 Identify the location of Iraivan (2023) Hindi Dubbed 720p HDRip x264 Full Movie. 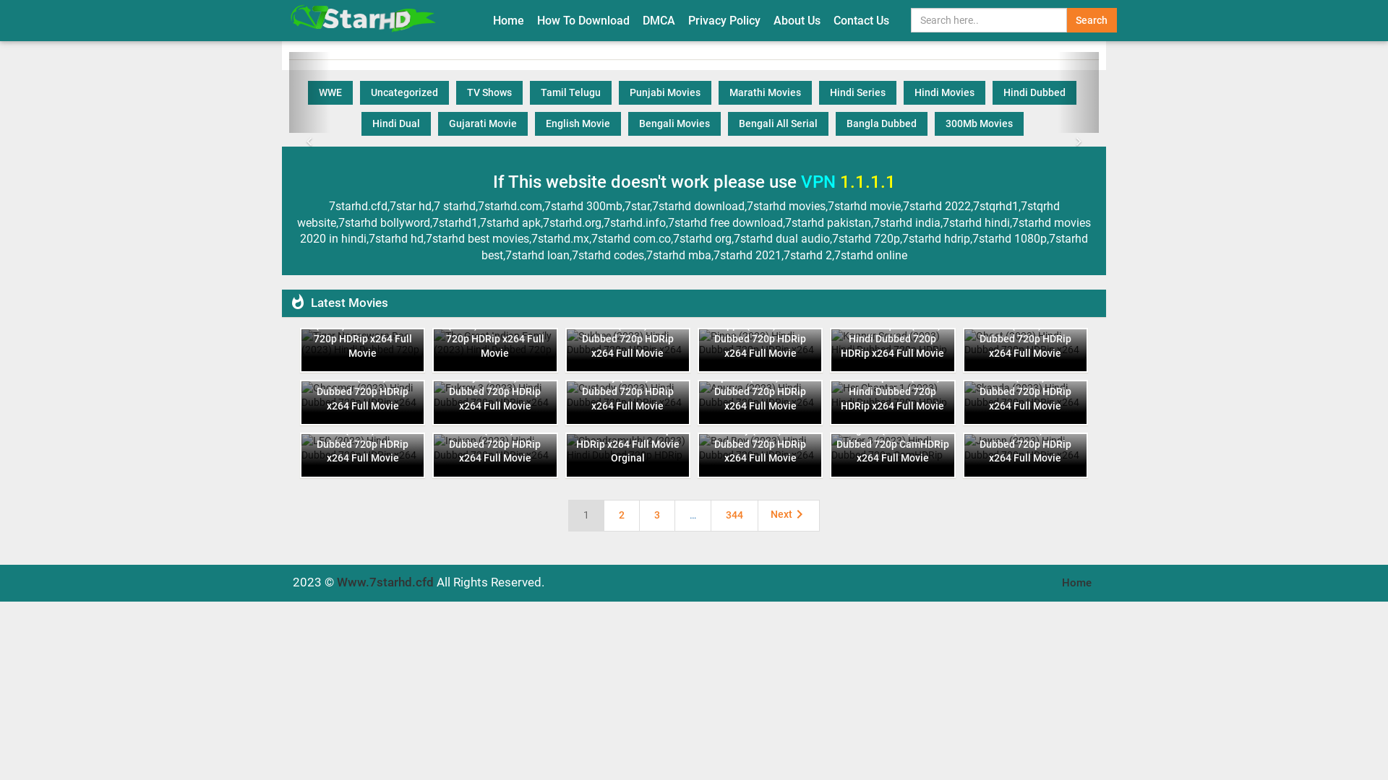
(494, 445).